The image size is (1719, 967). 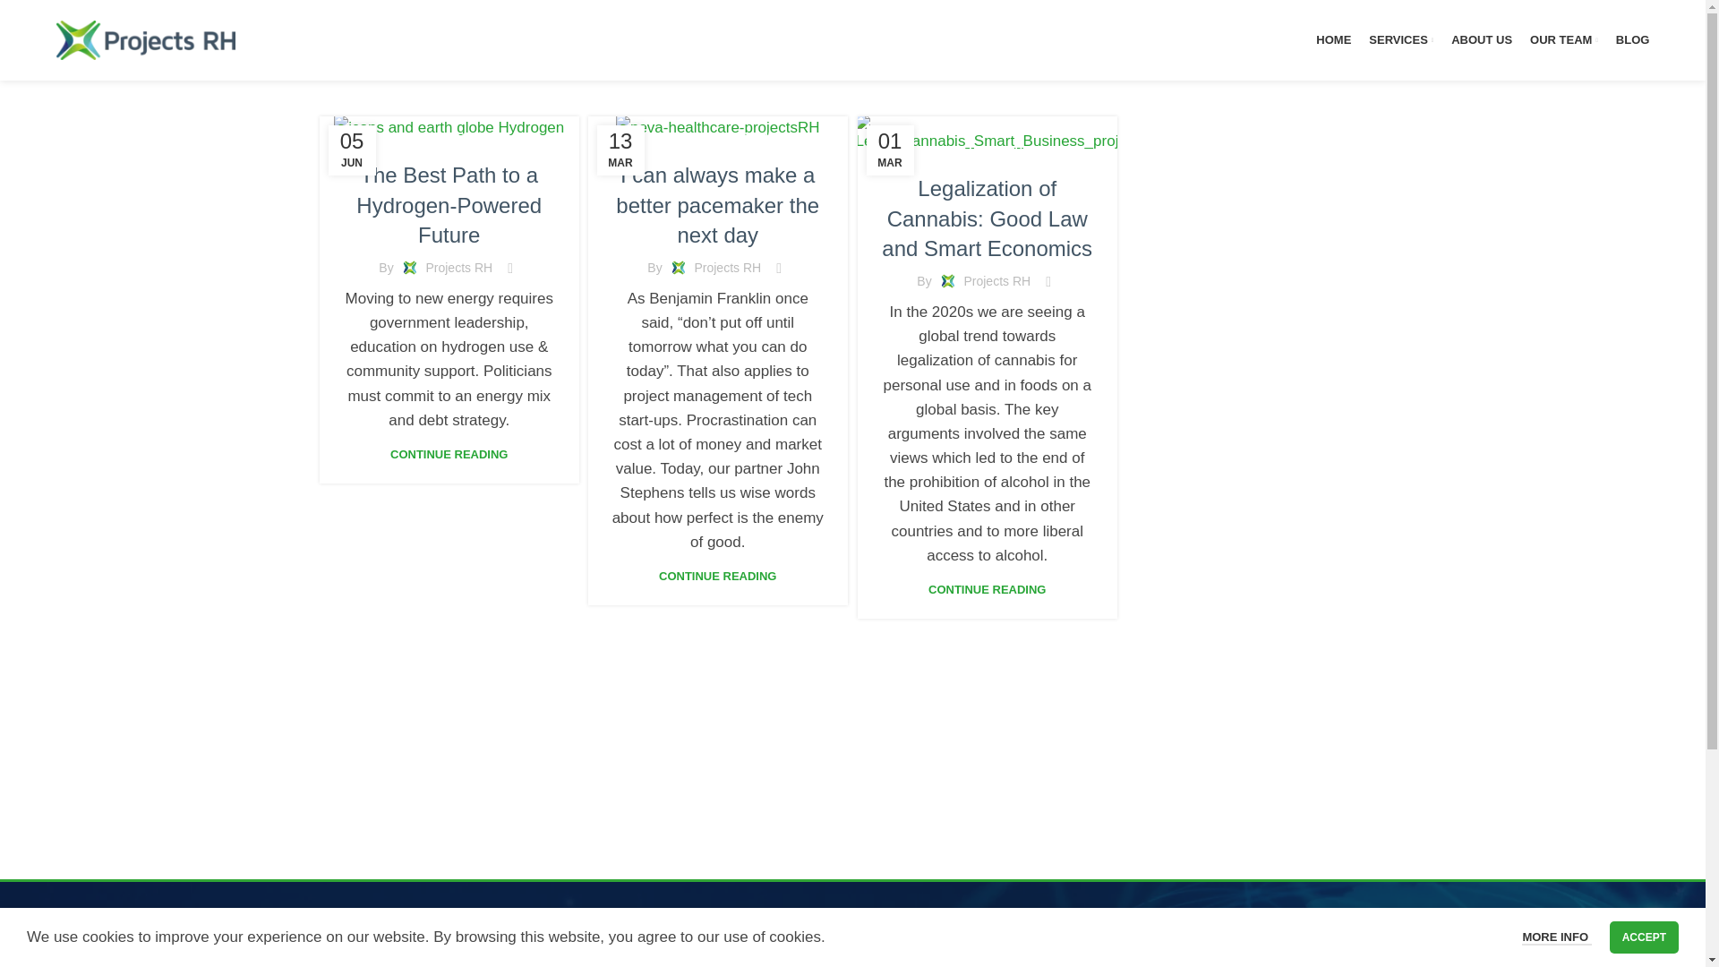 What do you see at coordinates (727, 267) in the screenshot?
I see `Projects RH` at bounding box center [727, 267].